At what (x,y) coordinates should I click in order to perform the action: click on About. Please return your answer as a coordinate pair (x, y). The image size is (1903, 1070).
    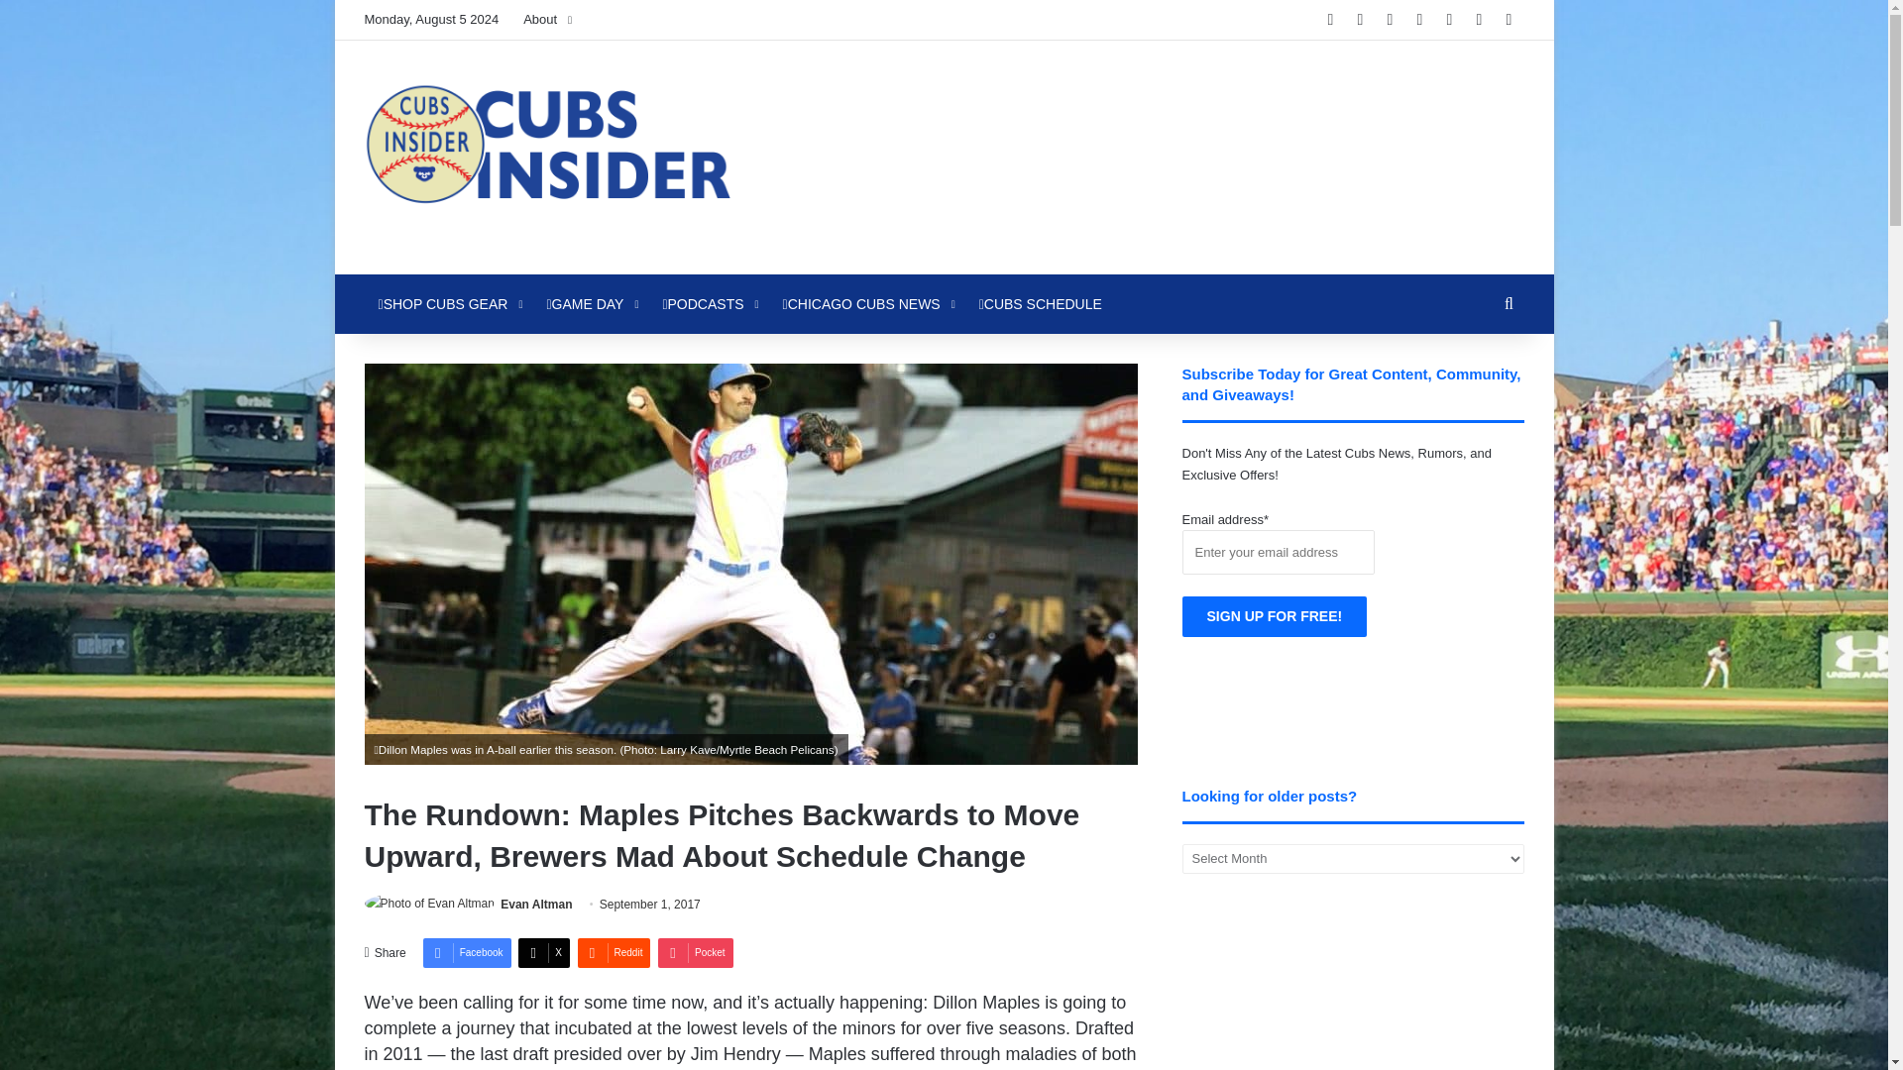
    Looking at the image, I should click on (547, 20).